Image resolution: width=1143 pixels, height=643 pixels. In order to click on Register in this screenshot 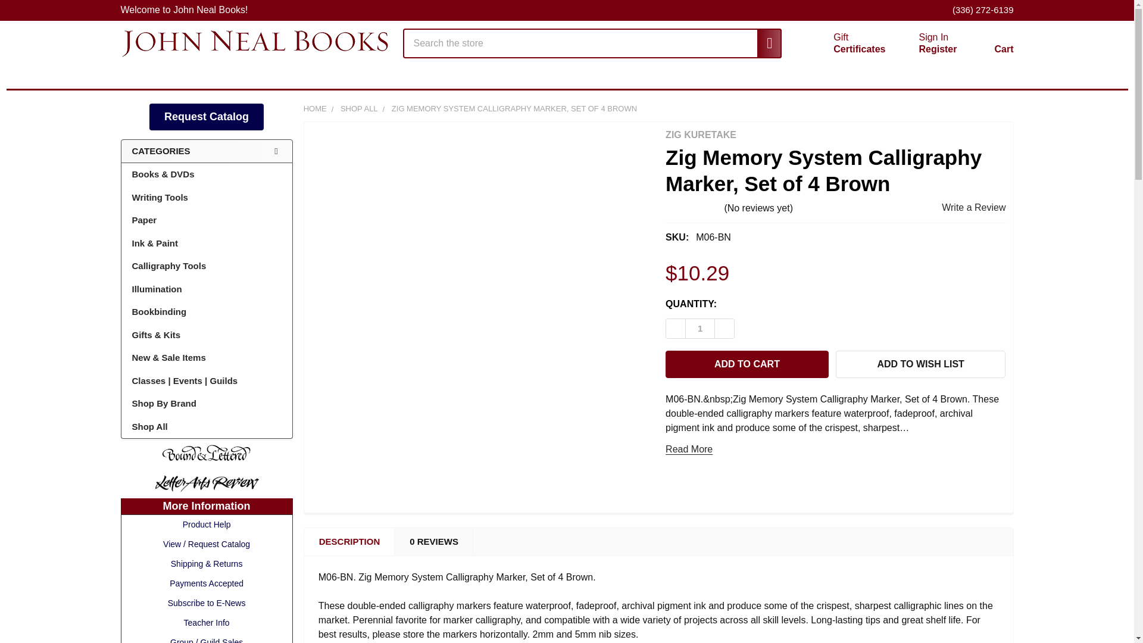, I will do `click(938, 49)`.